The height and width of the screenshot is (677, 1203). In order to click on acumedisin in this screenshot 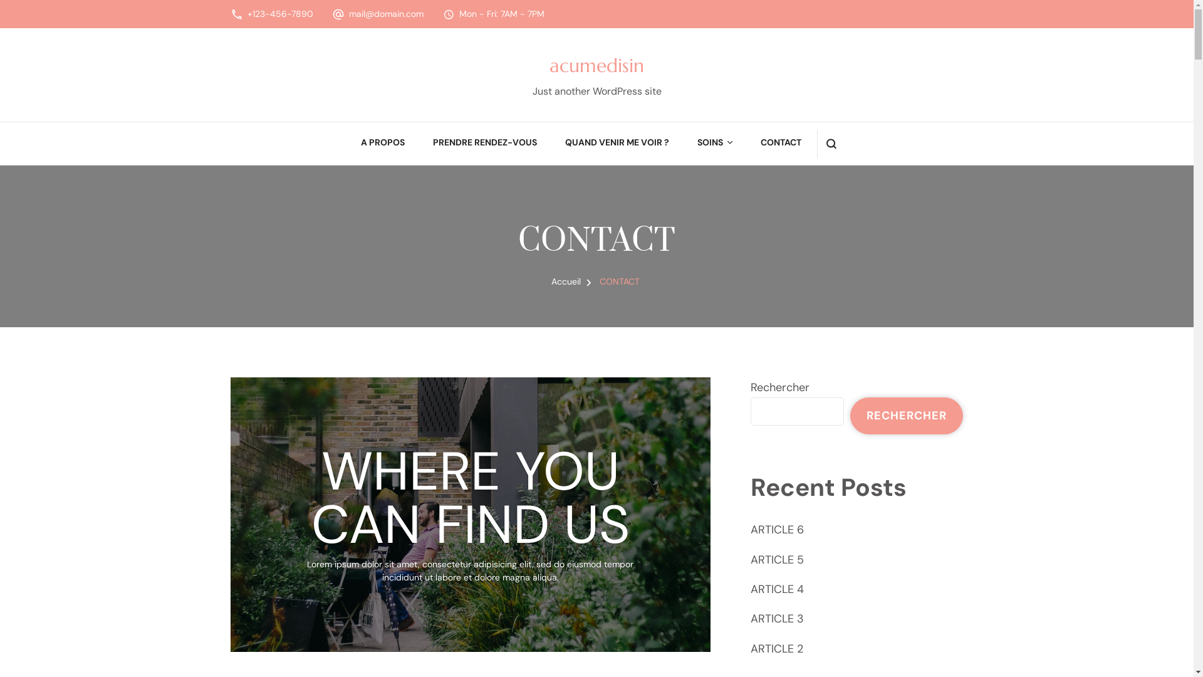, I will do `click(596, 65)`.